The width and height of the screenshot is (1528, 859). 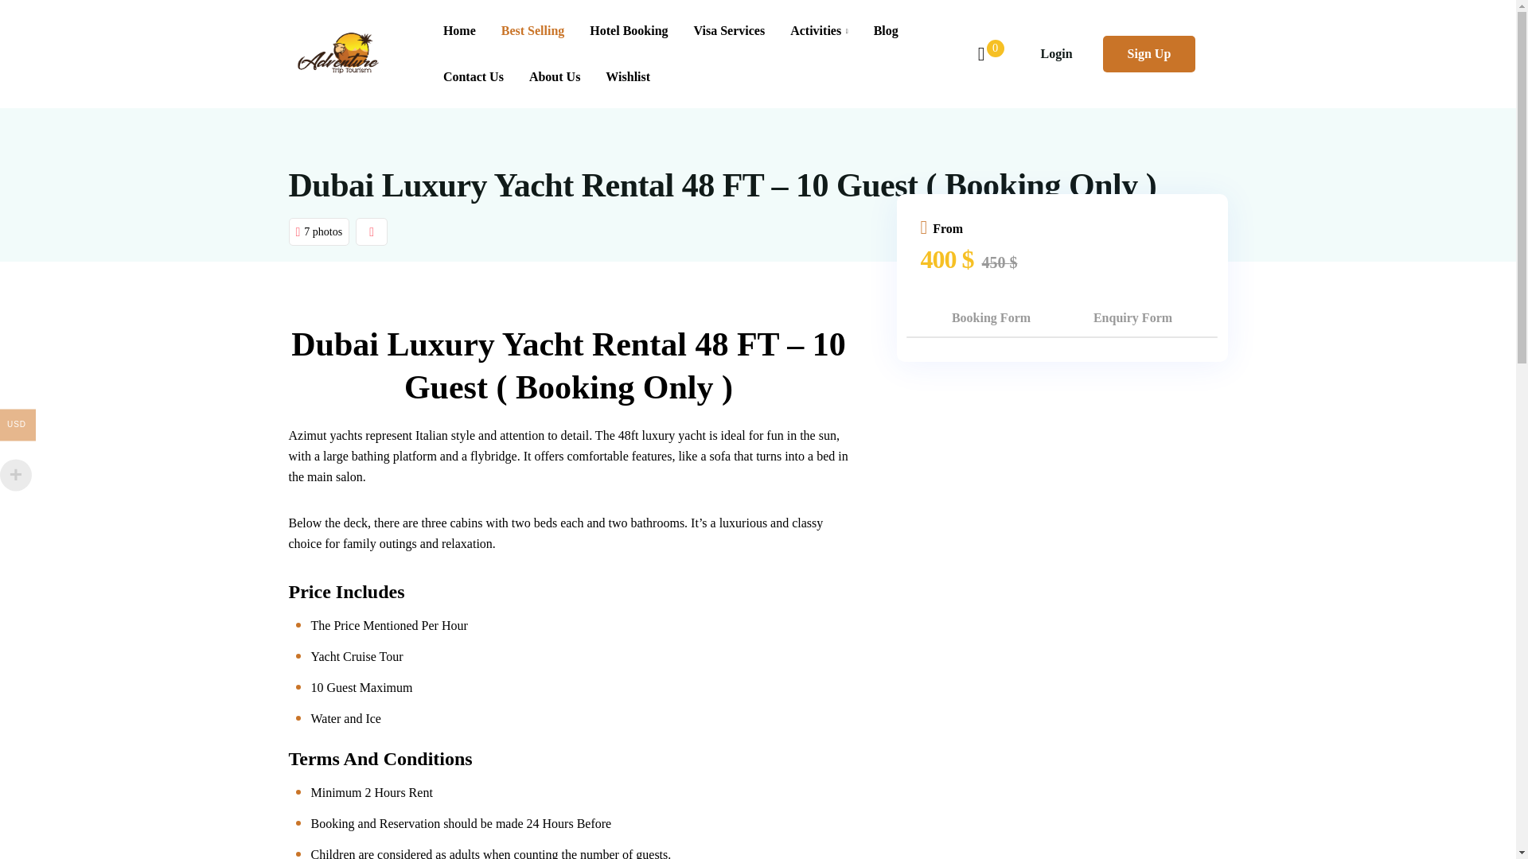 What do you see at coordinates (1149, 53) in the screenshot?
I see `Sign Up` at bounding box center [1149, 53].